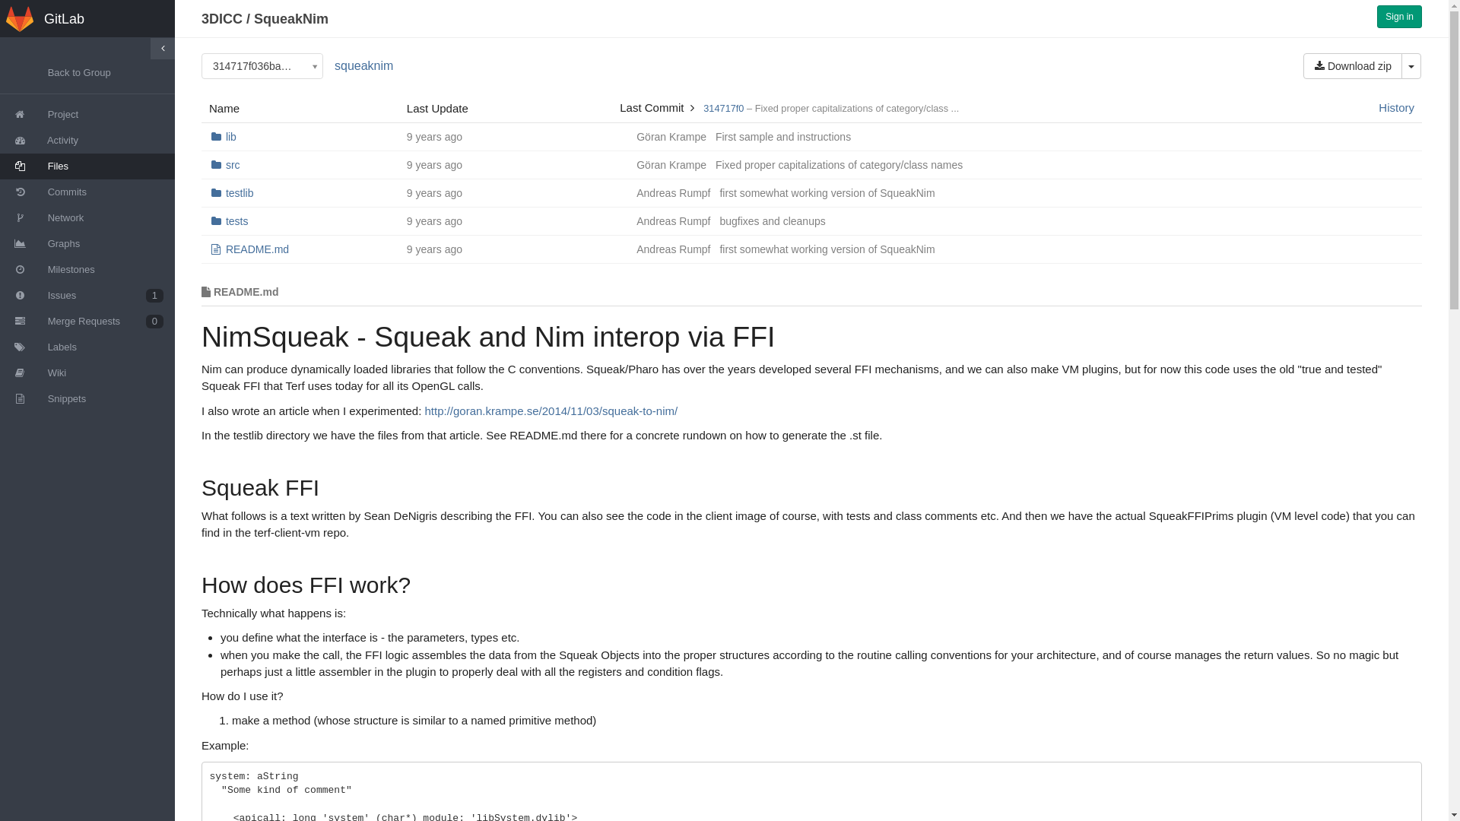 Image resolution: width=1460 pixels, height=821 pixels. Describe the element at coordinates (237, 221) in the screenshot. I see `tests` at that location.